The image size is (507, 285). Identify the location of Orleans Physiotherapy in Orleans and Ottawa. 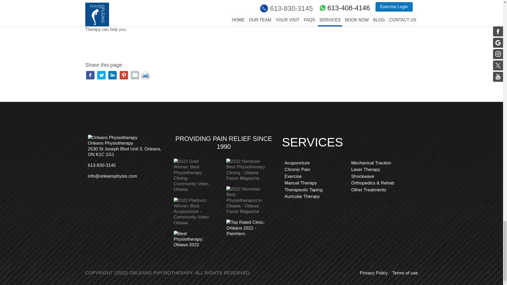
(225, 10).